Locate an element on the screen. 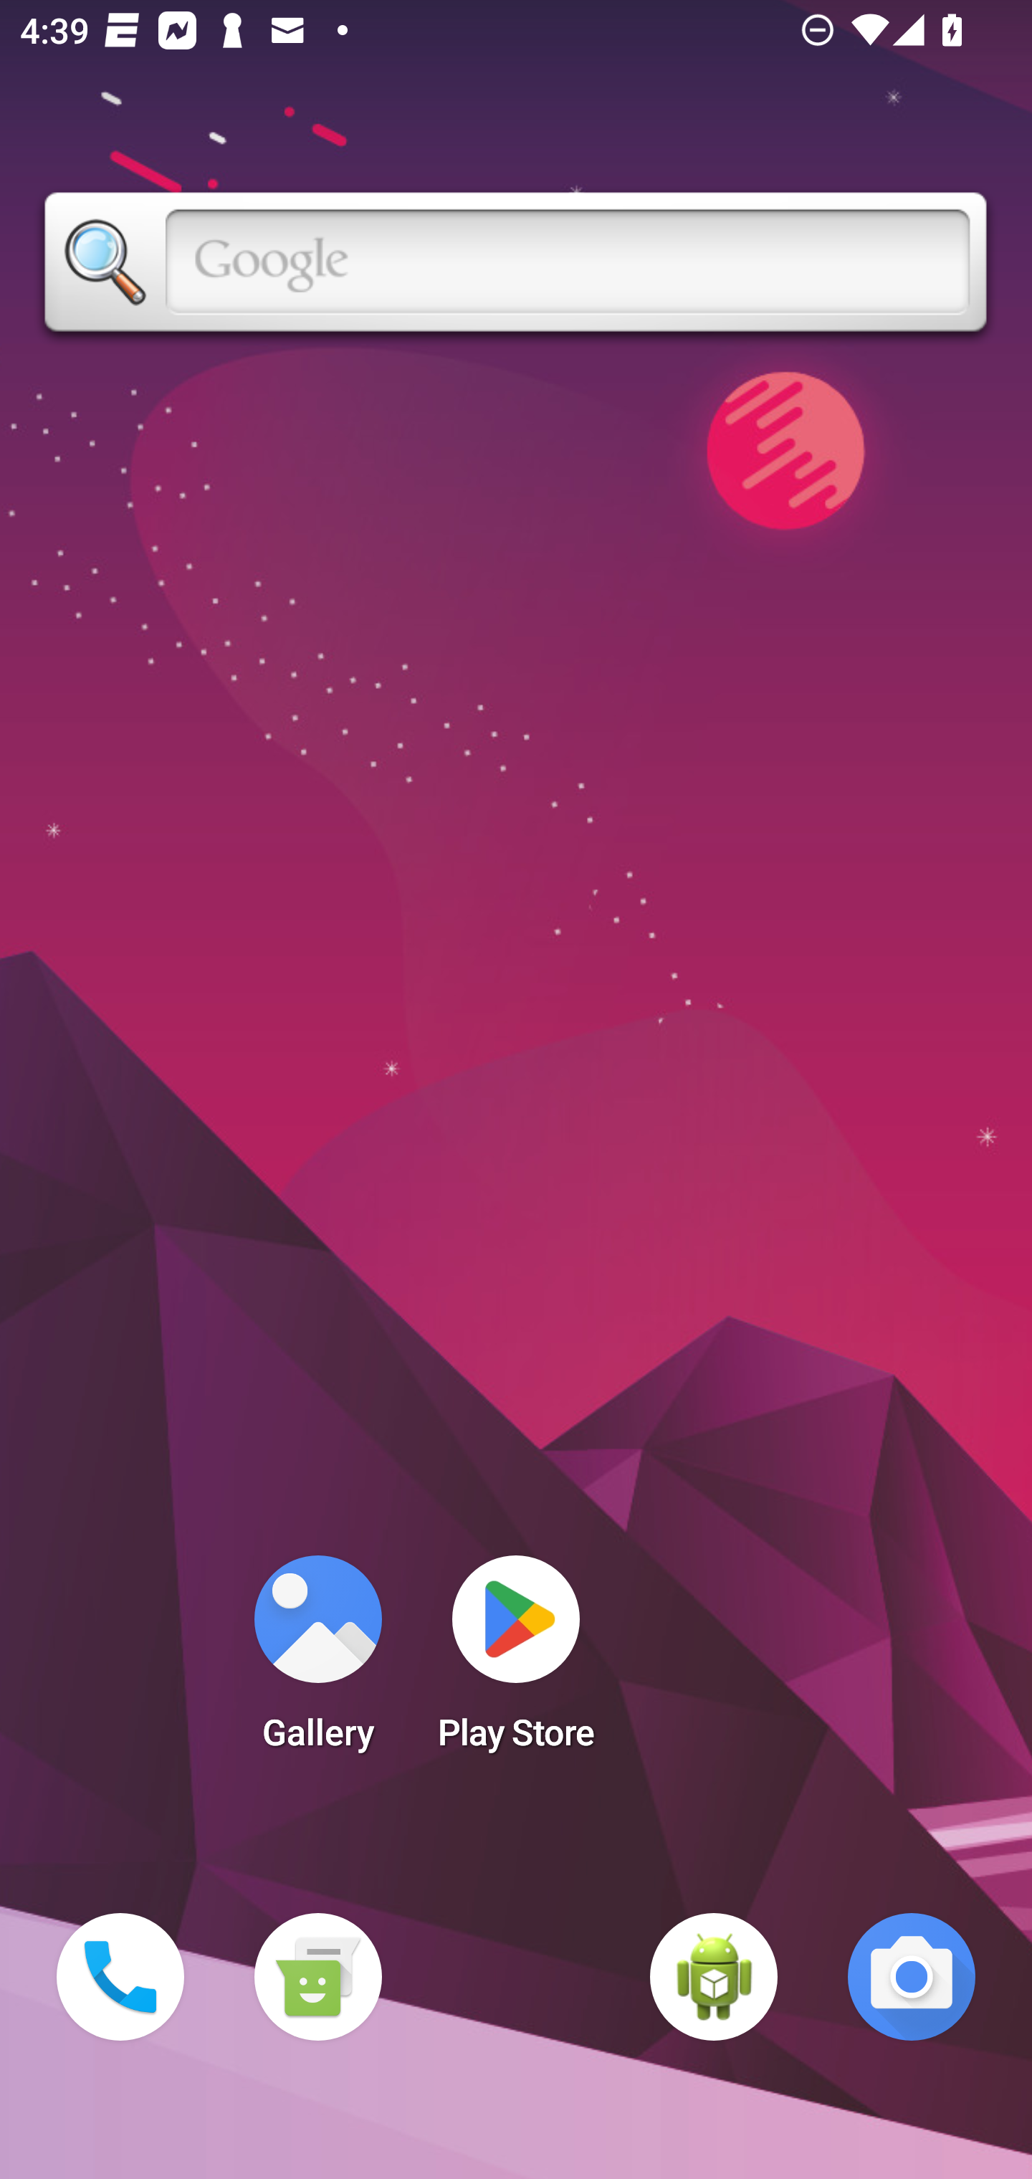 This screenshot has height=2179, width=1032. WebView Browser Tester is located at coordinates (714, 1977).